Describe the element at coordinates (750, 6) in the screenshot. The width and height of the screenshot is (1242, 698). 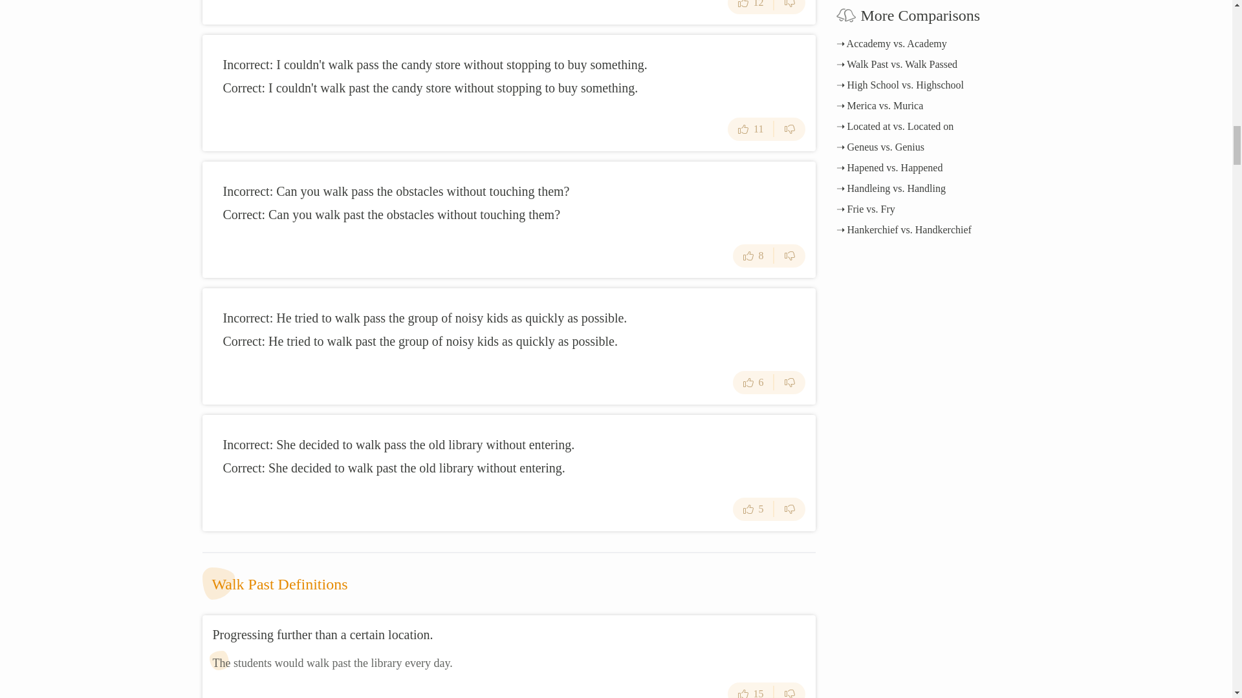
I see `12` at that location.